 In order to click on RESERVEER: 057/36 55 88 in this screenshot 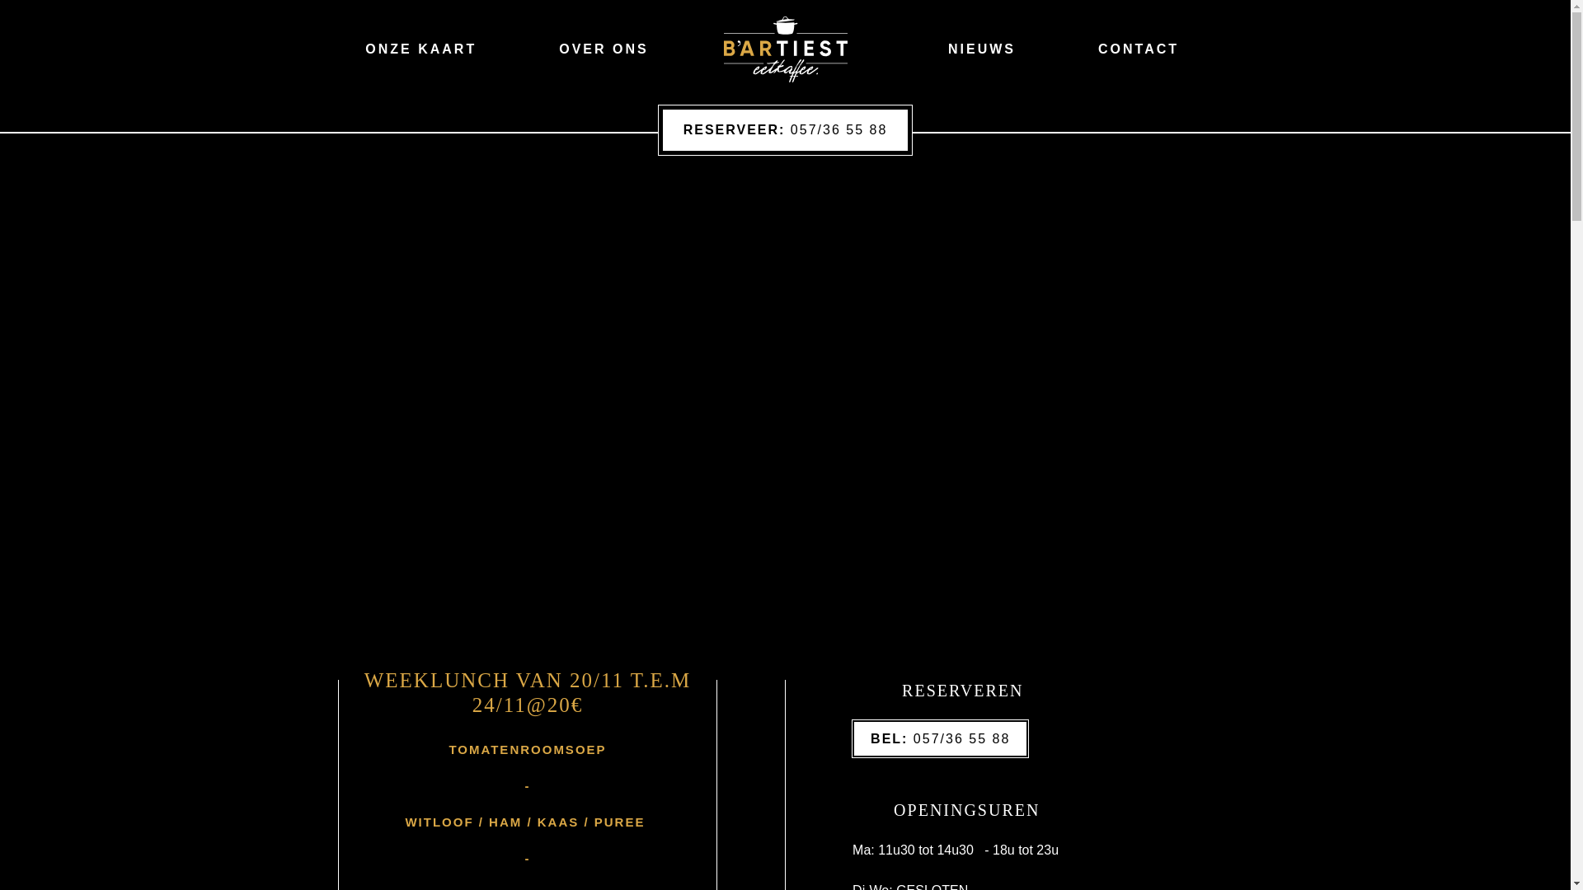, I will do `click(786, 130)`.